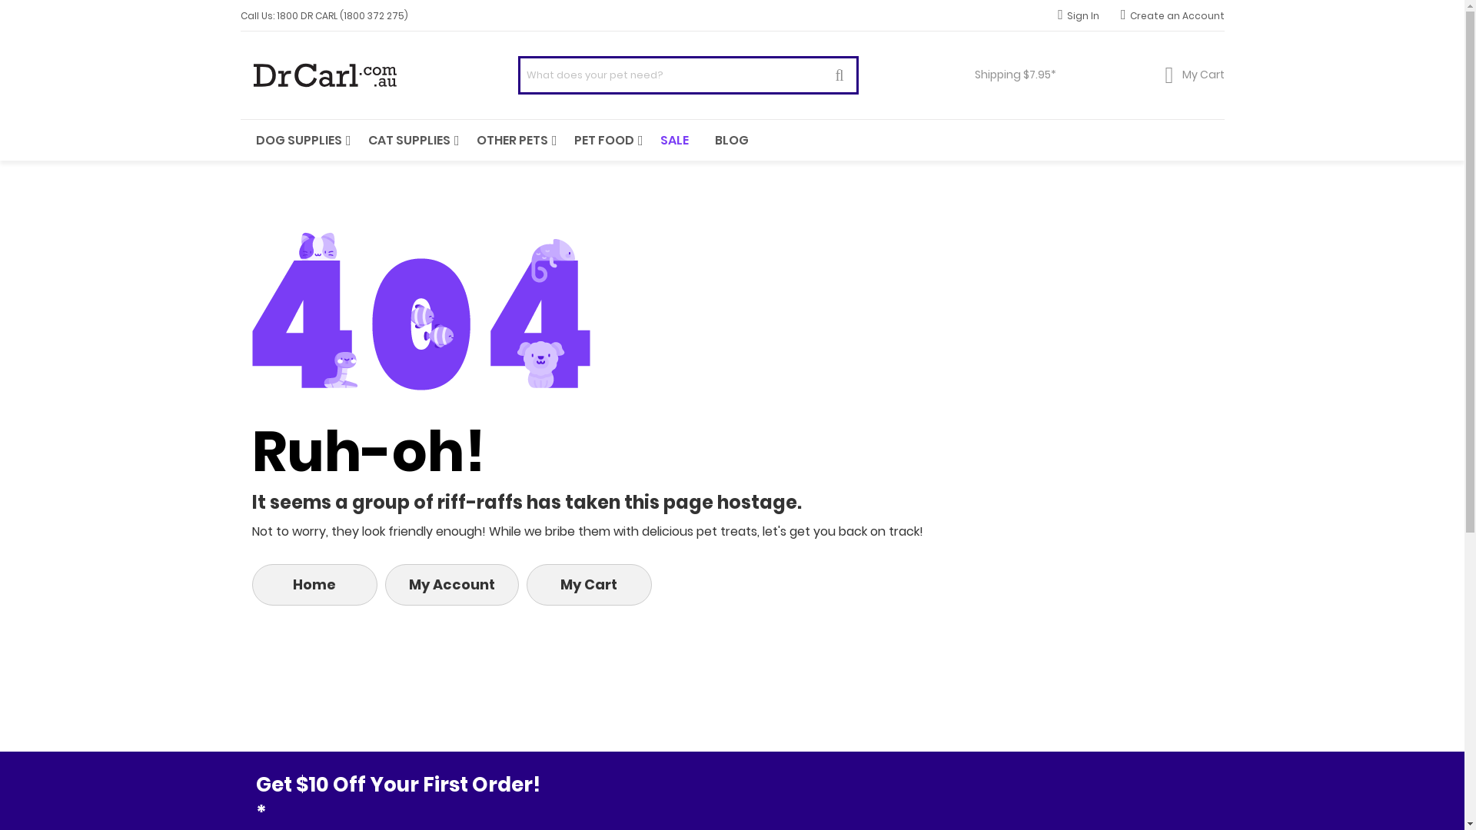  Describe the element at coordinates (673, 140) in the screenshot. I see `SALE` at that location.